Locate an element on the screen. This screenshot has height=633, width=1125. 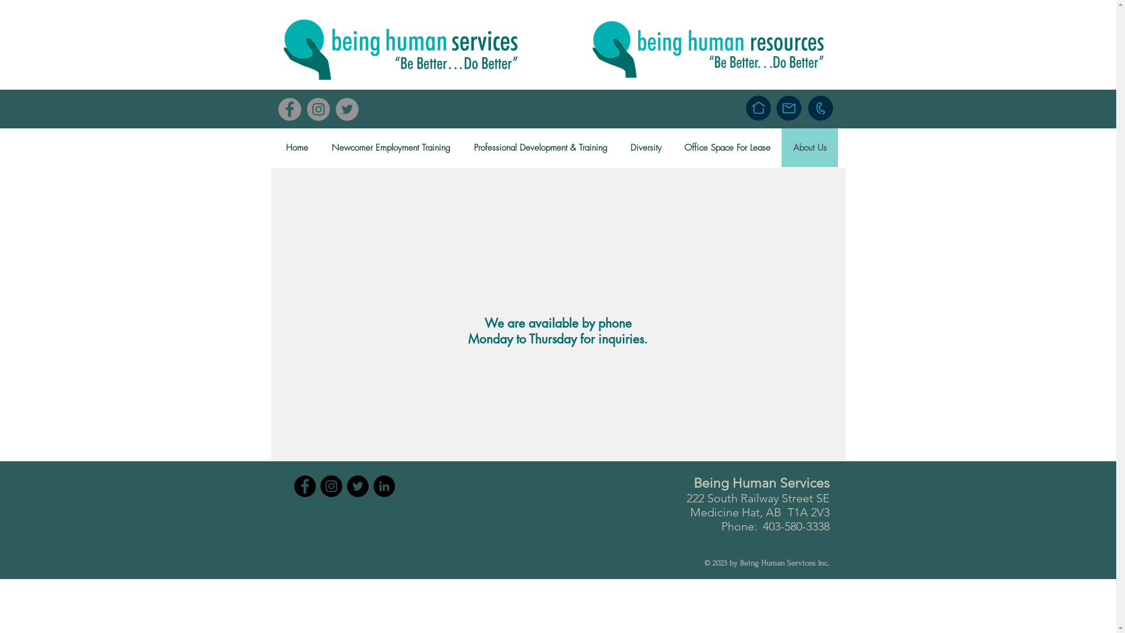
Diversity is located at coordinates (646, 148).